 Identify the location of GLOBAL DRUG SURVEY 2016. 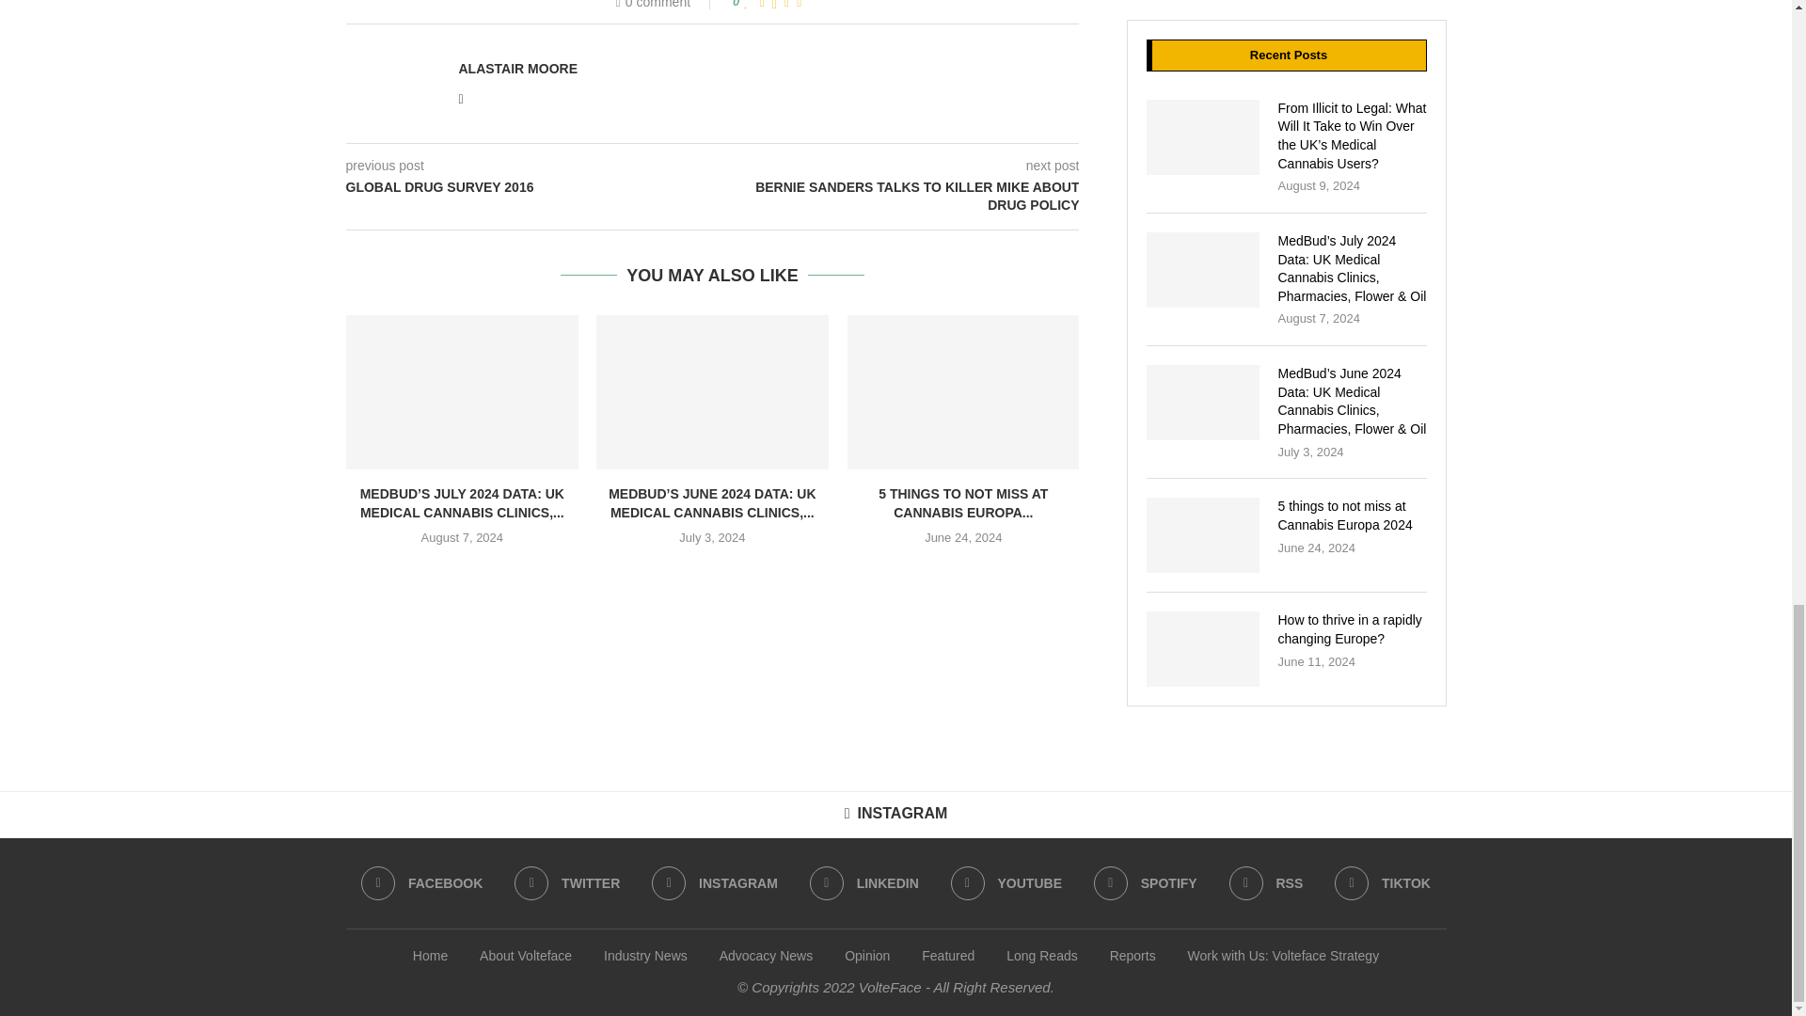
(530, 188).